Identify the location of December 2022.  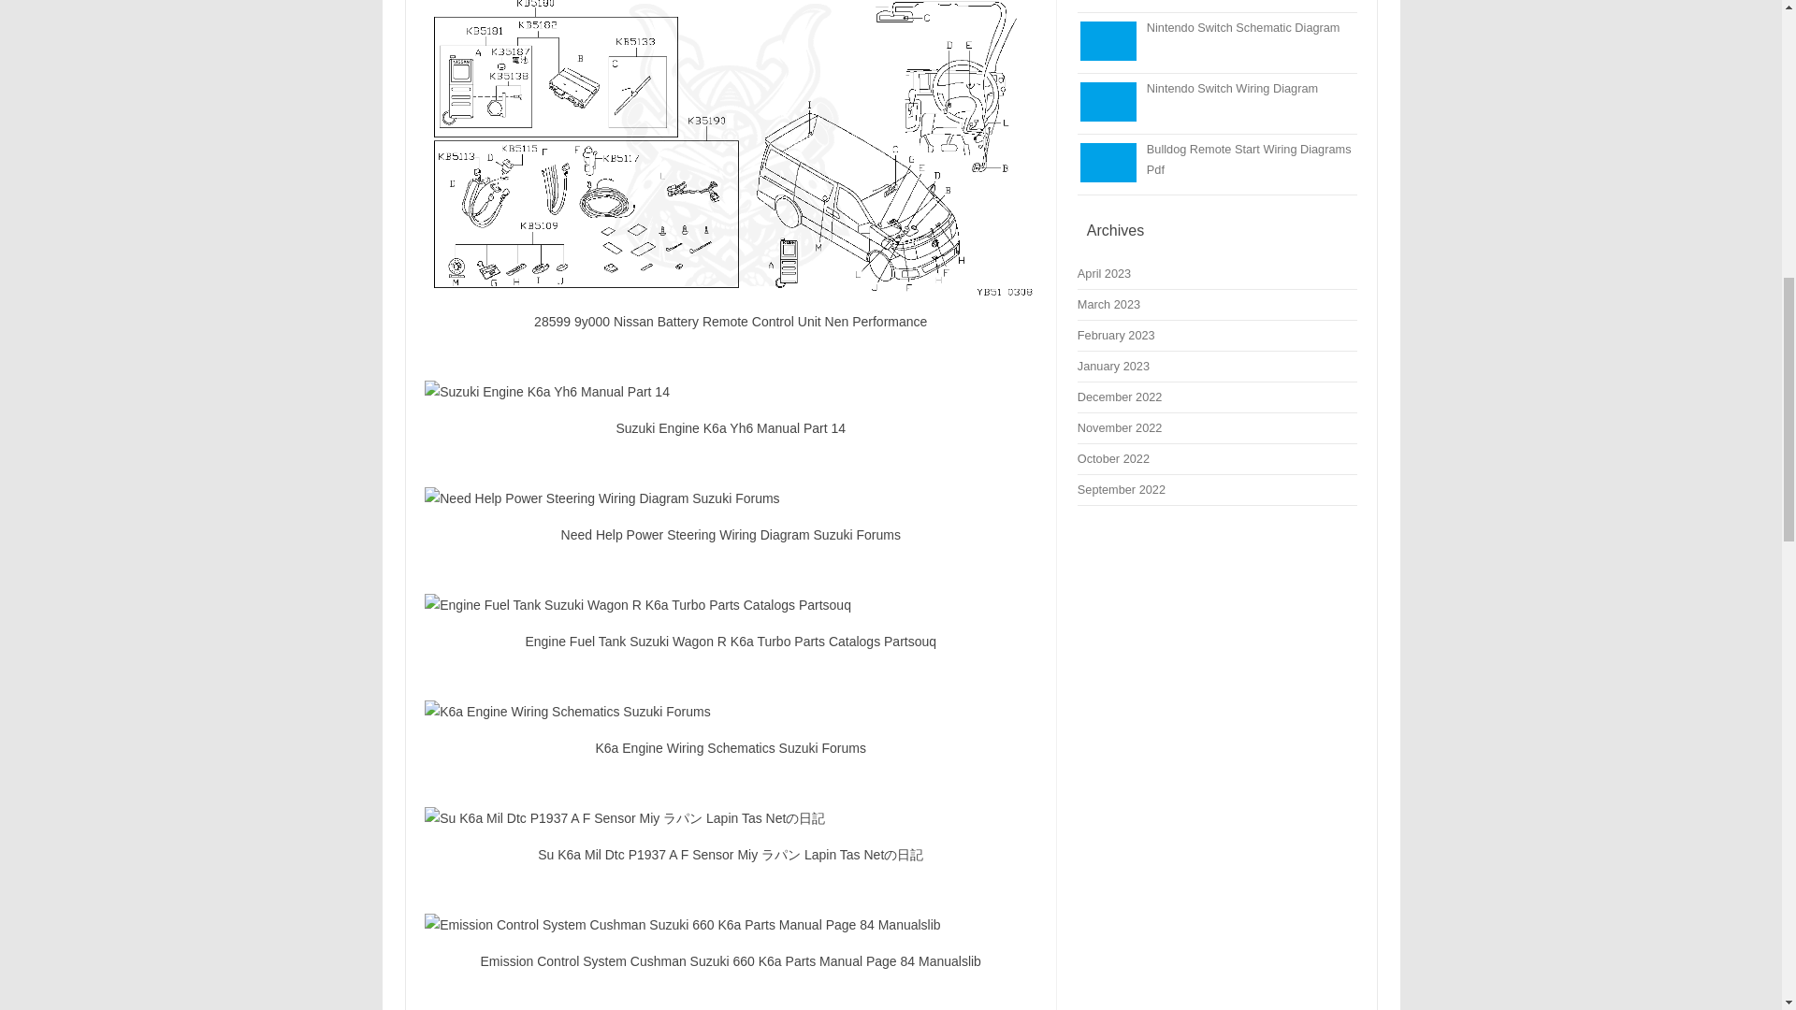
(1120, 397).